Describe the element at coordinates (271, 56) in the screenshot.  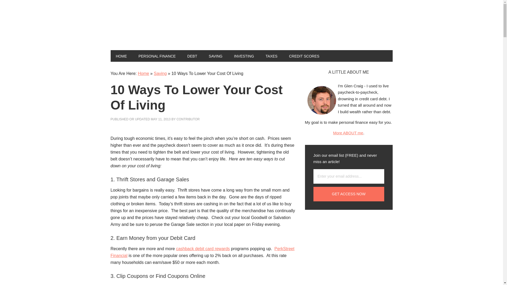
I see `Tax Articles` at that location.